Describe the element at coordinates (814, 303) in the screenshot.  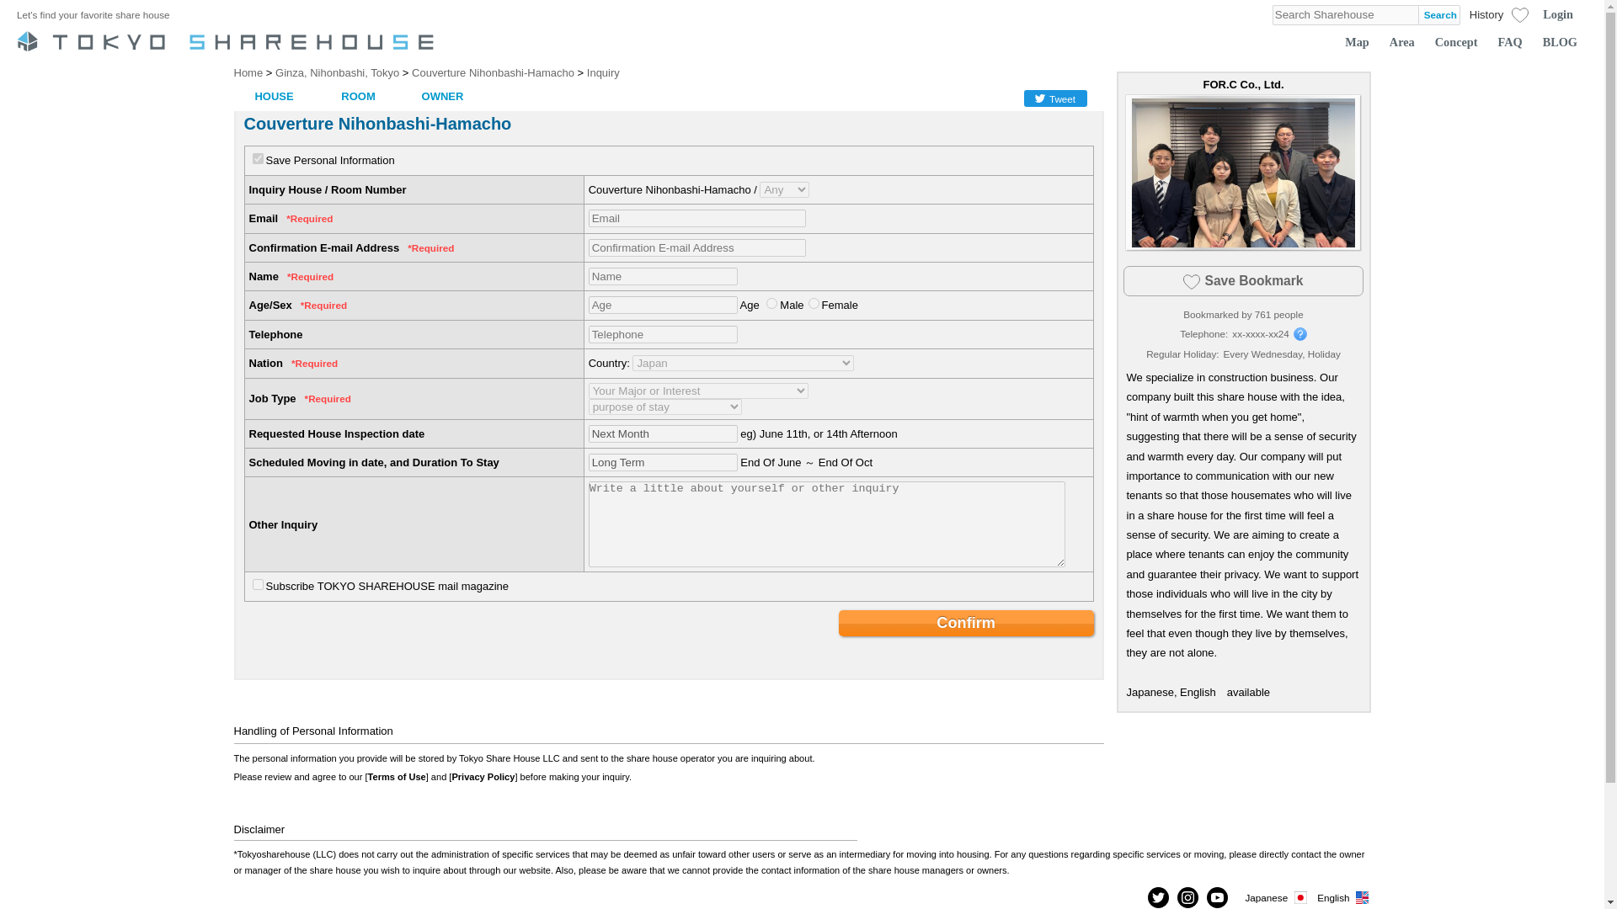
I see `2` at that location.